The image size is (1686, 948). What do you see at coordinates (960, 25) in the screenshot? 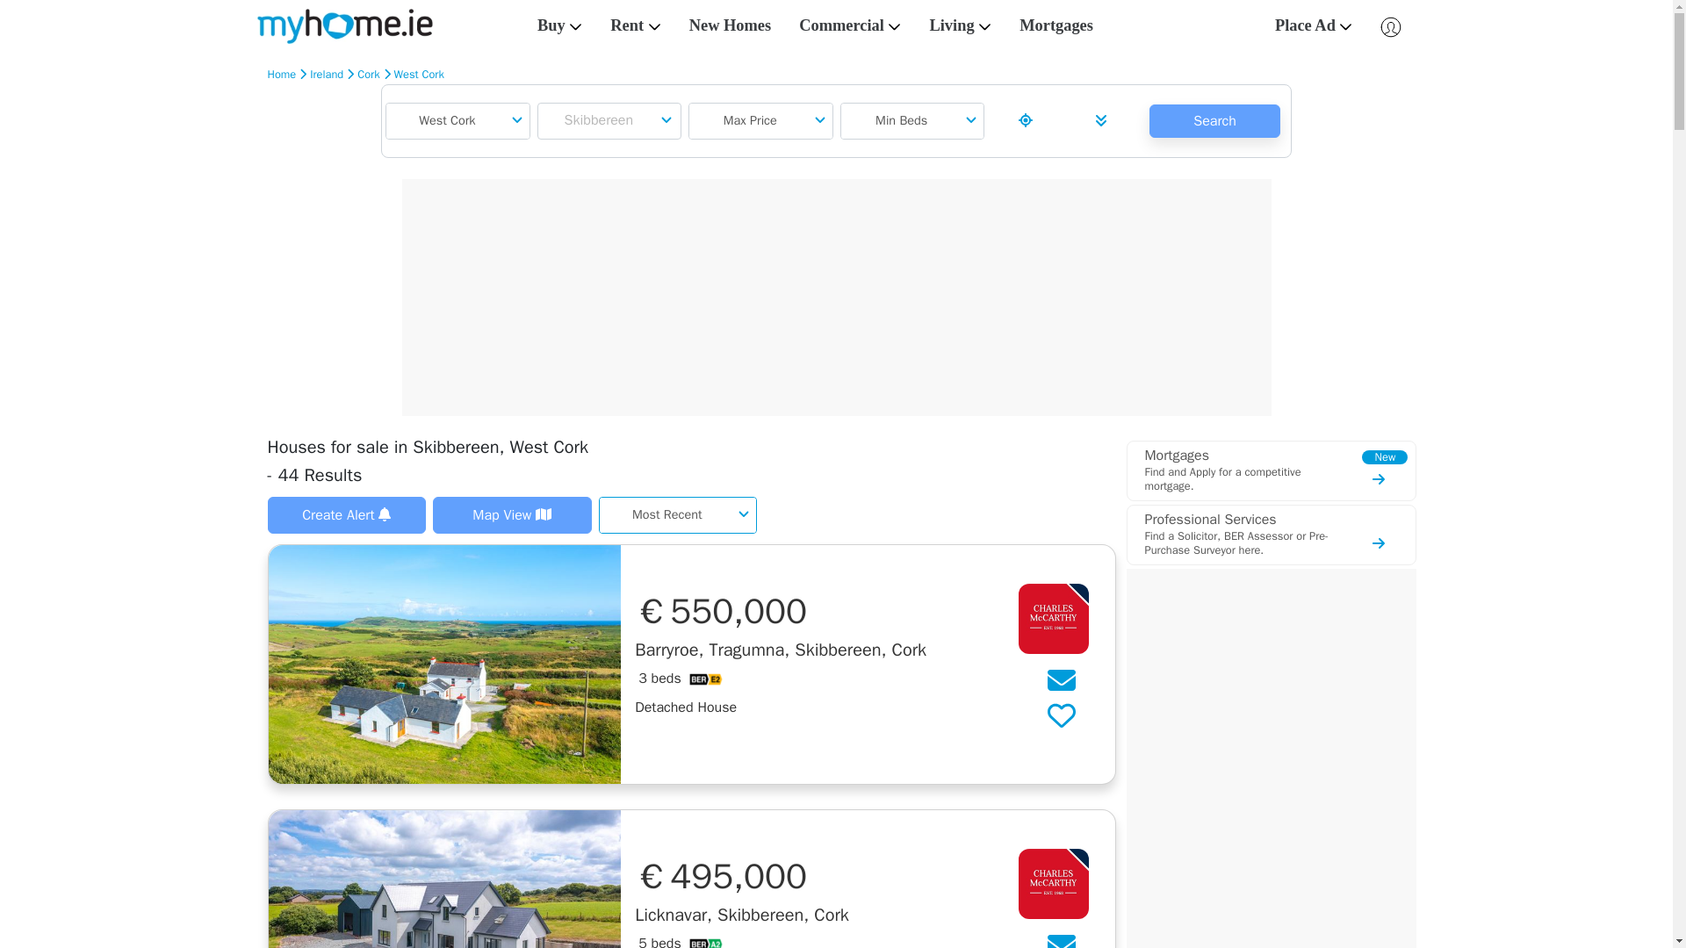
I see `Living` at bounding box center [960, 25].